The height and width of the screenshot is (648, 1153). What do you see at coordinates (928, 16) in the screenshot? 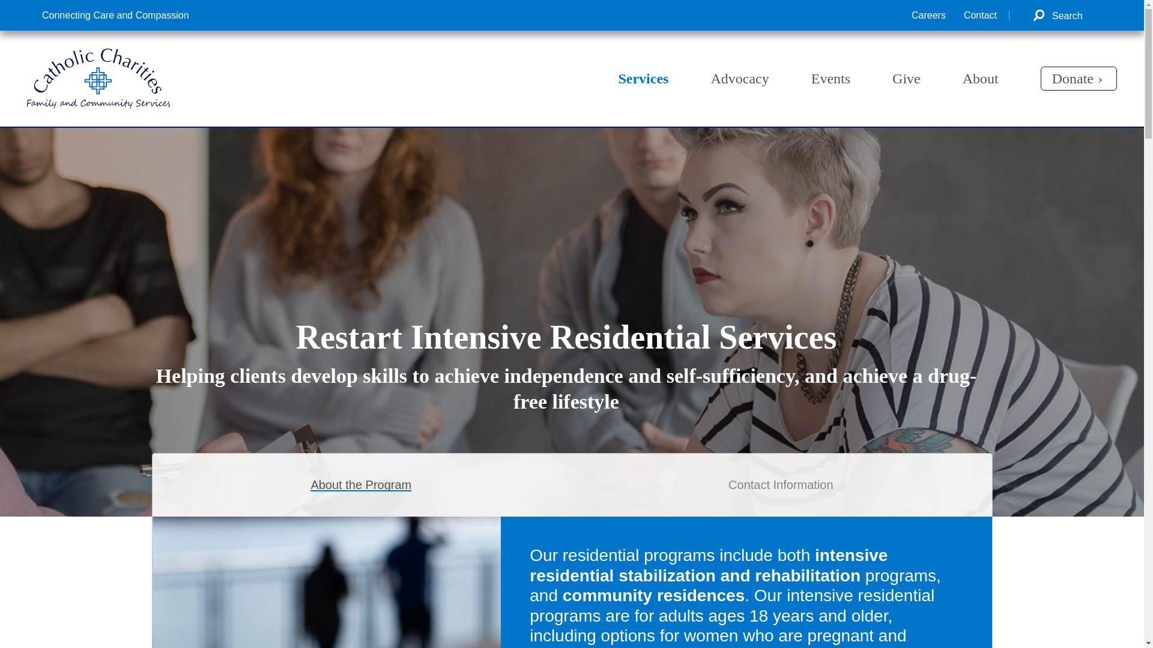
I see `Careers` at bounding box center [928, 16].